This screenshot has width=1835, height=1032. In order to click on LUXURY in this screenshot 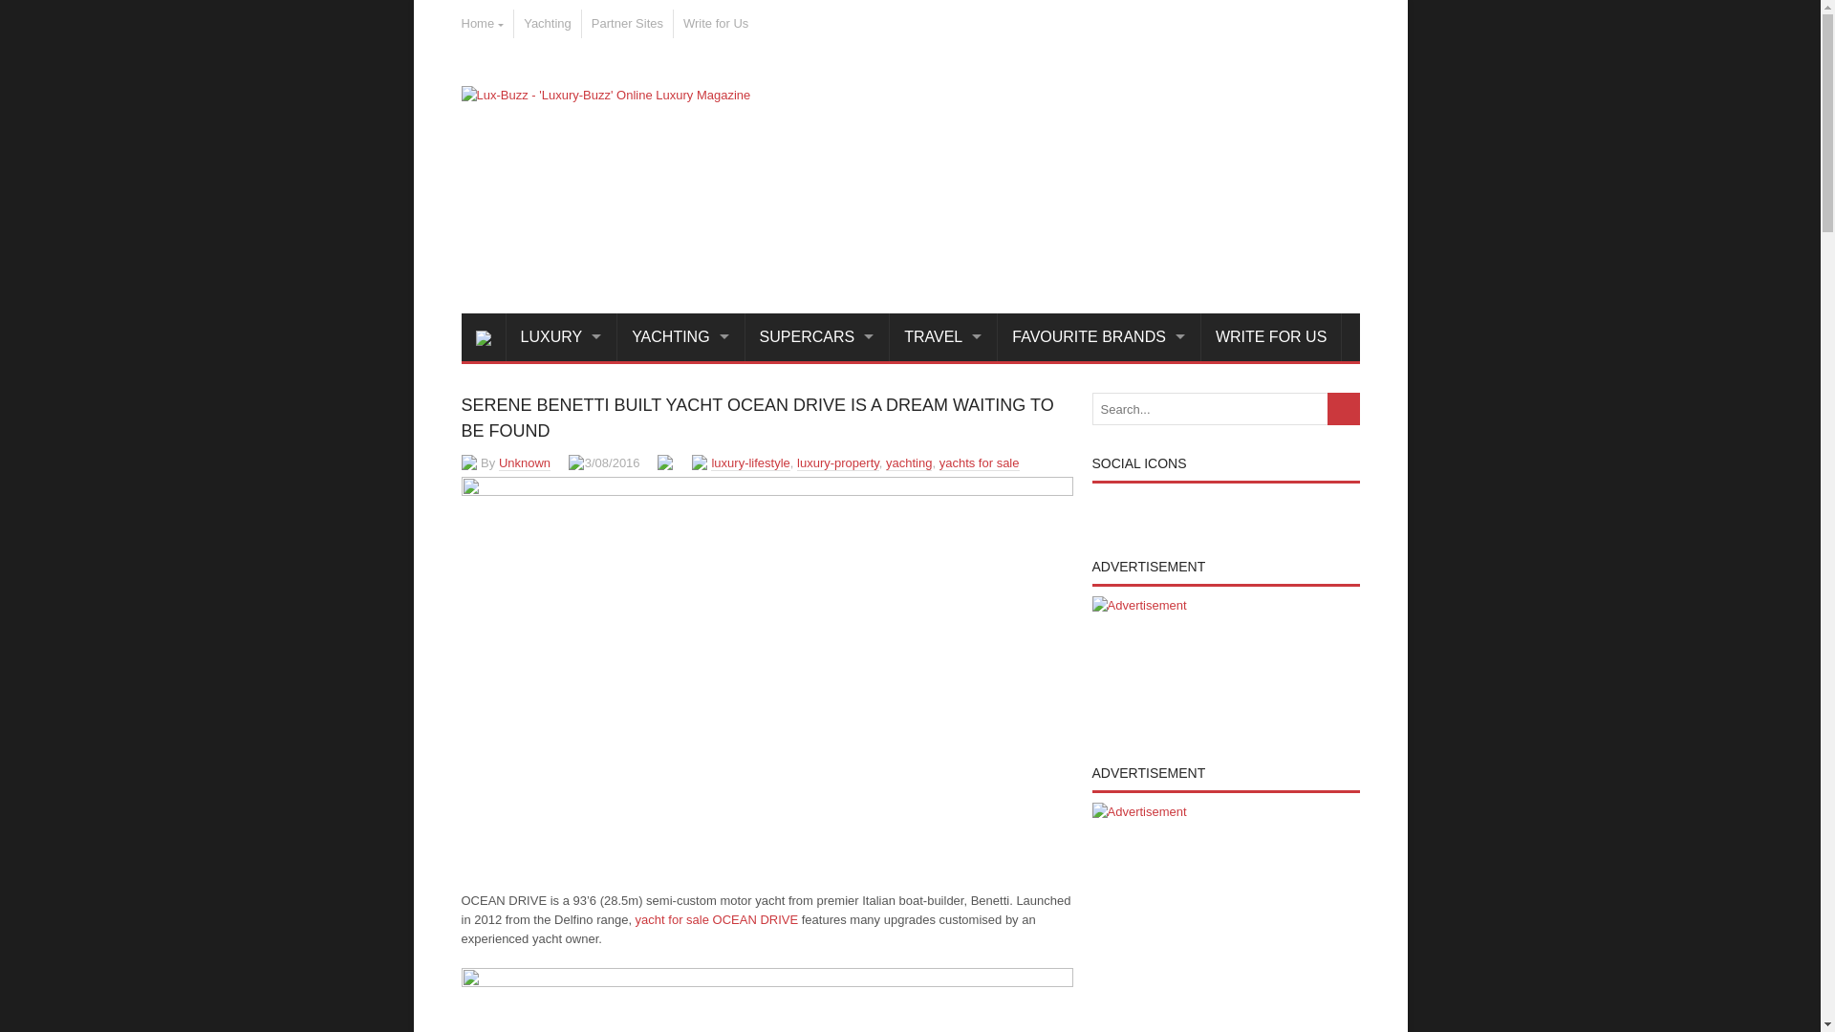, I will do `click(562, 337)`.